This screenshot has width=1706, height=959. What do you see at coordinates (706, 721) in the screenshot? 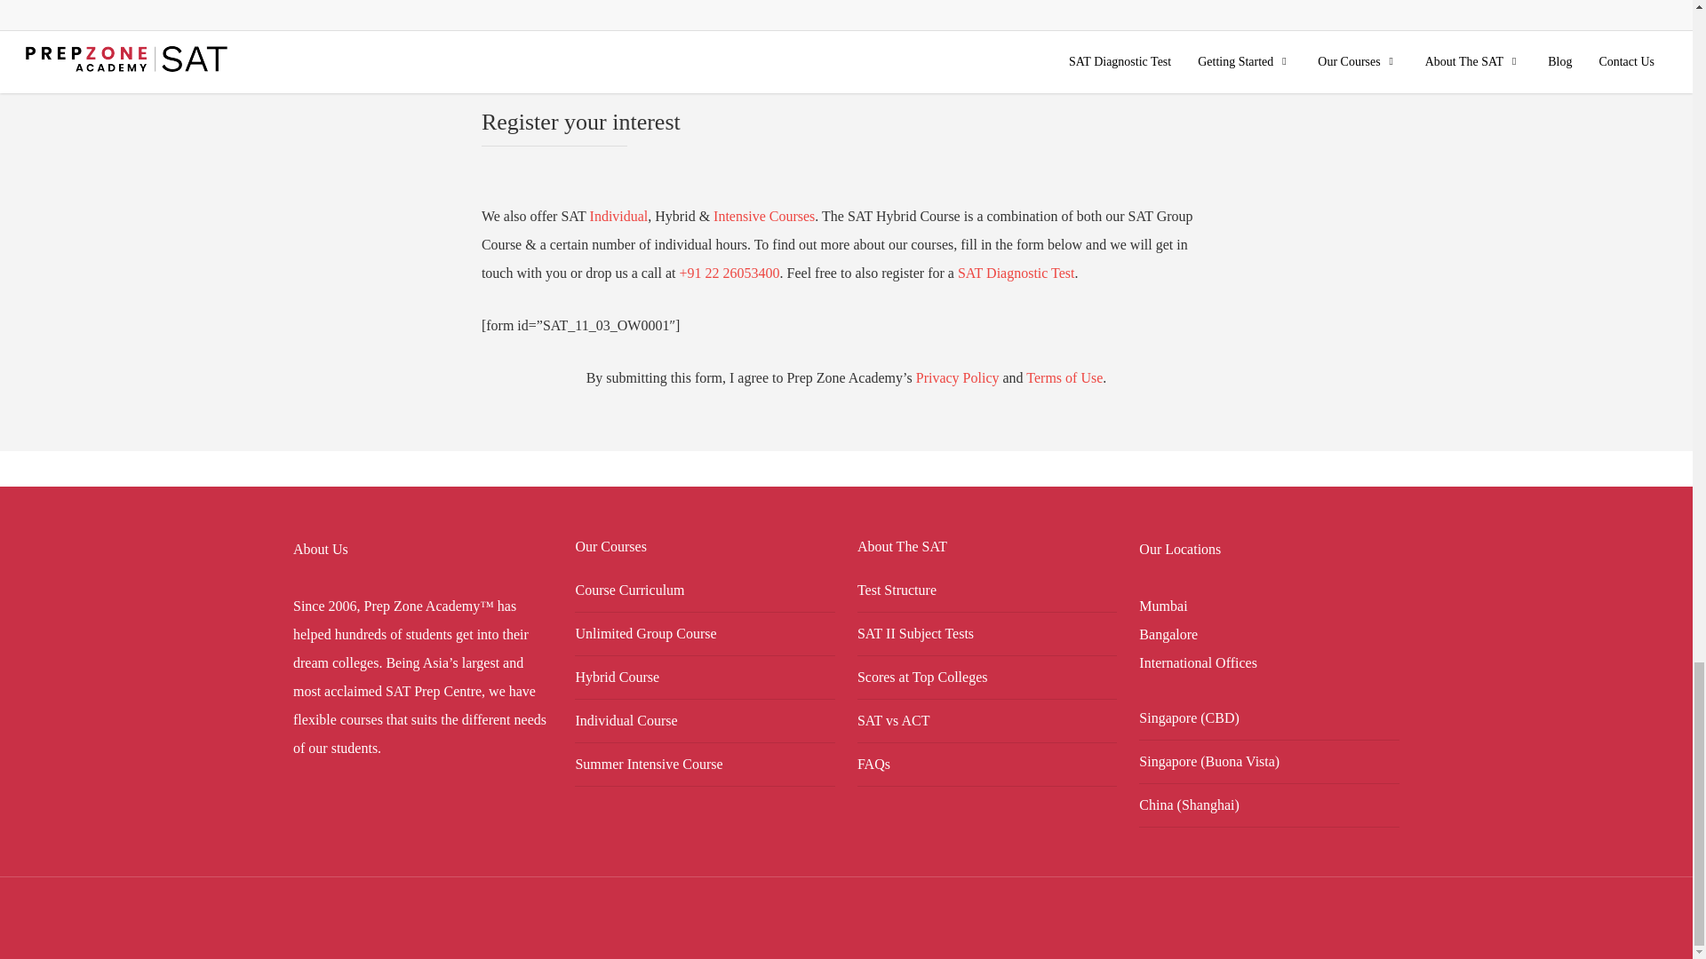
I see `Individual Course` at bounding box center [706, 721].